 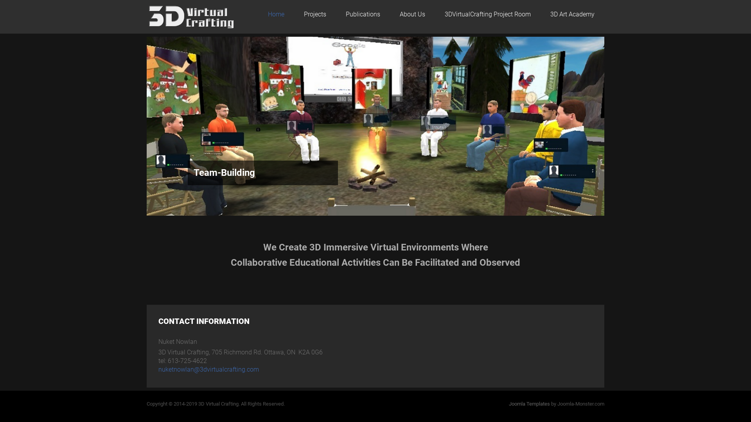 What do you see at coordinates (412, 14) in the screenshot?
I see `About Us` at bounding box center [412, 14].